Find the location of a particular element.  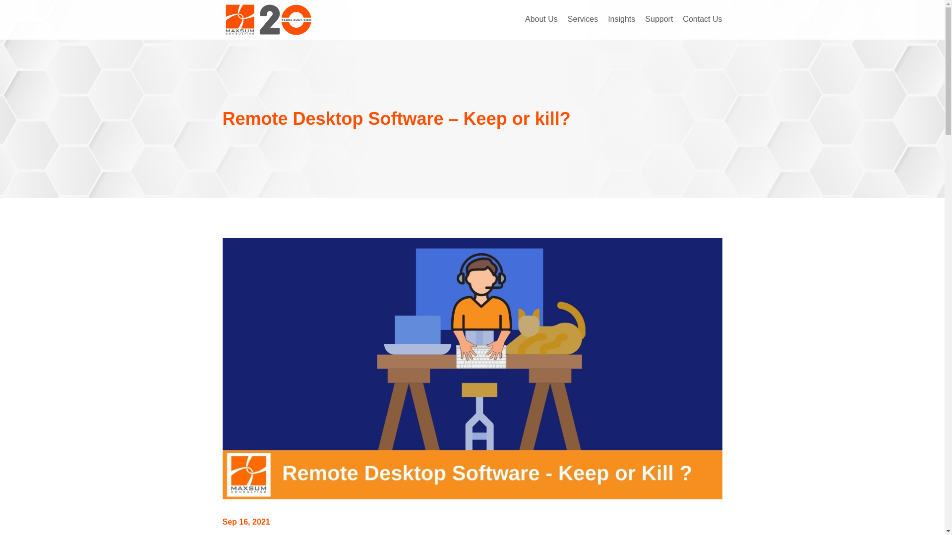

Services is located at coordinates (582, 20).